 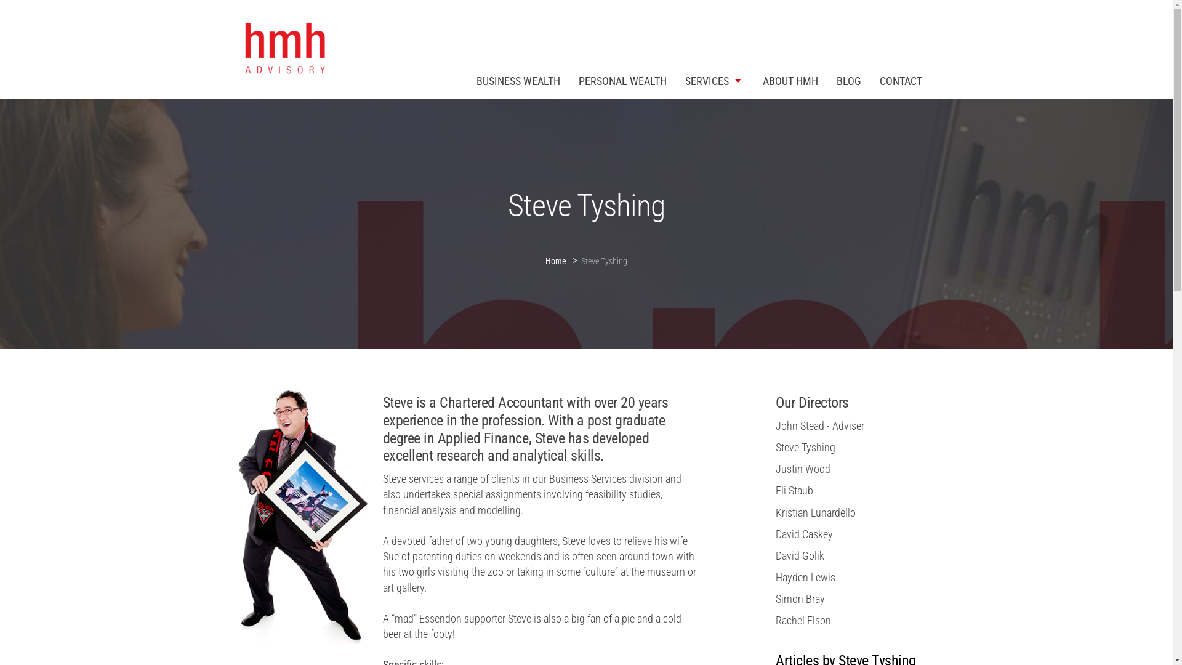 What do you see at coordinates (849, 80) in the screenshot?
I see `BLOG` at bounding box center [849, 80].